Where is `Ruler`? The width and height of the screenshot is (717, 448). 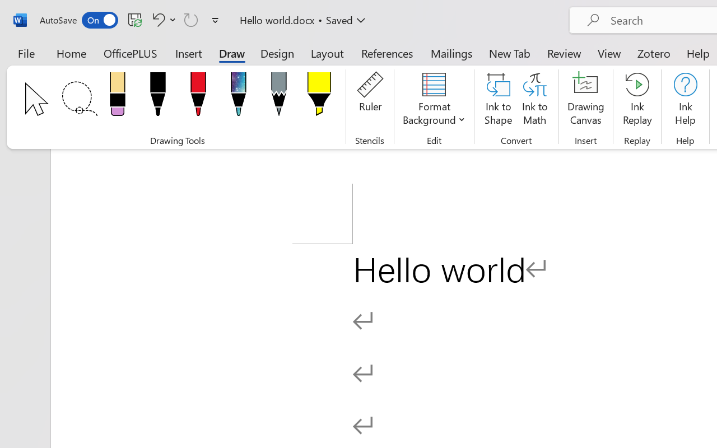 Ruler is located at coordinates (370, 101).